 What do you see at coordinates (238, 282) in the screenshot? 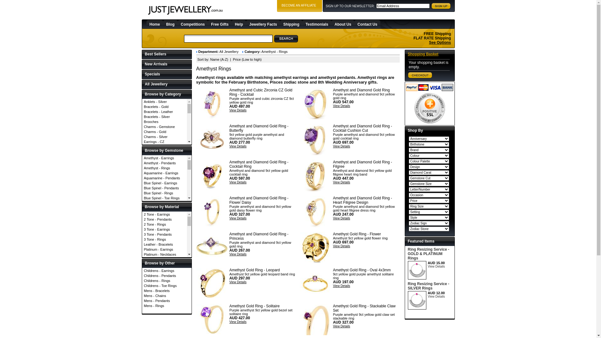
I see `View Details` at bounding box center [238, 282].